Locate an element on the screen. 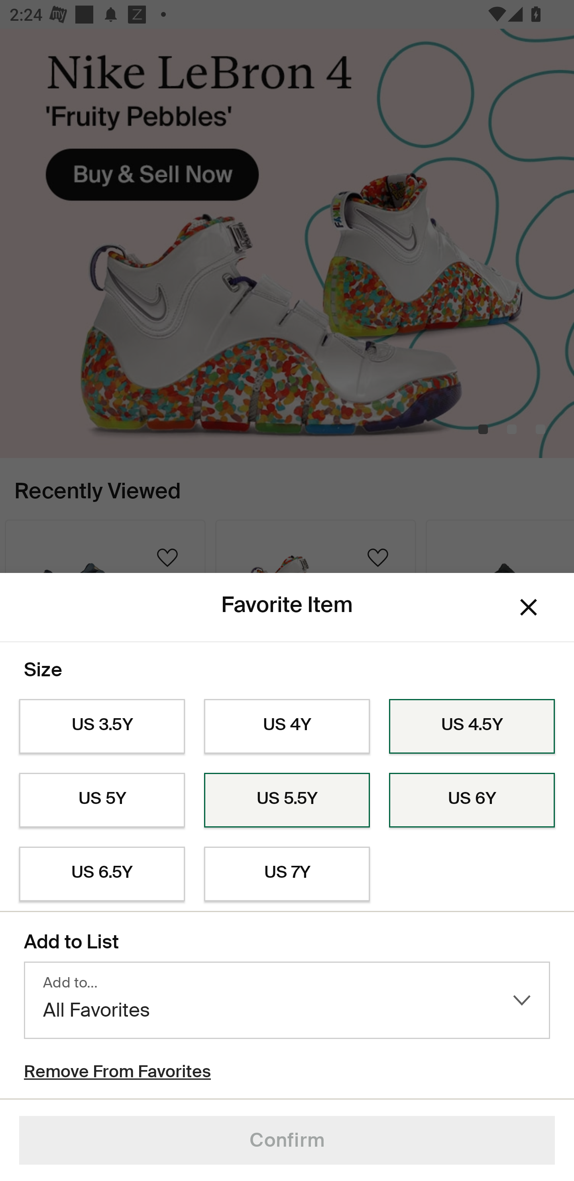 This screenshot has height=1181, width=574. Dismiss is located at coordinates (529, 607).